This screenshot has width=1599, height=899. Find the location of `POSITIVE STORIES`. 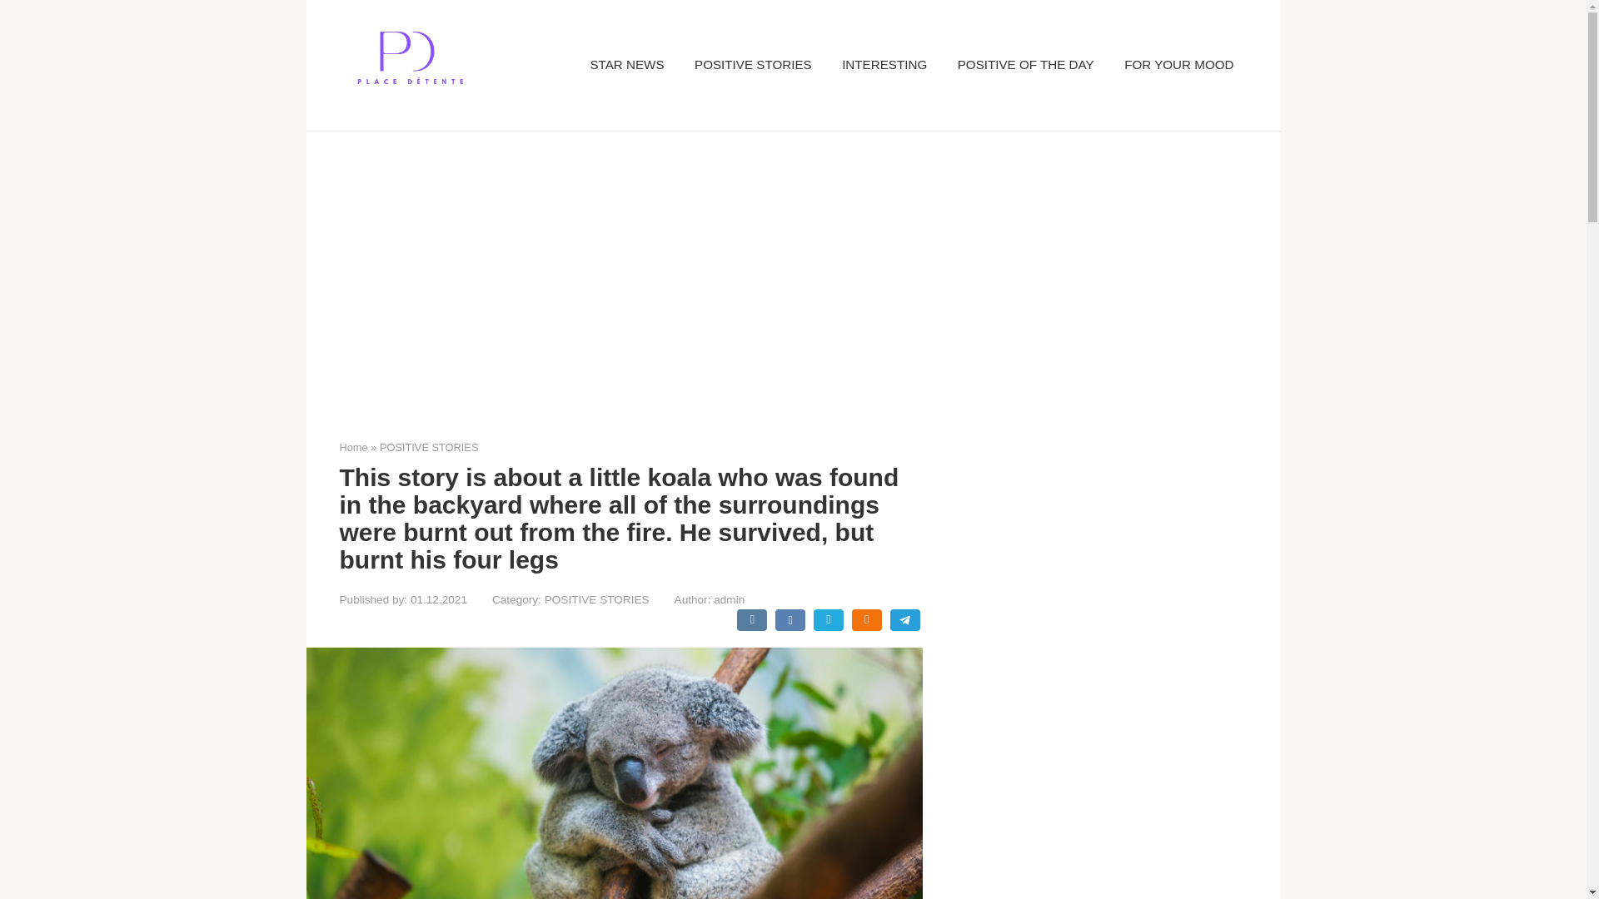

POSITIVE STORIES is located at coordinates (429, 448).